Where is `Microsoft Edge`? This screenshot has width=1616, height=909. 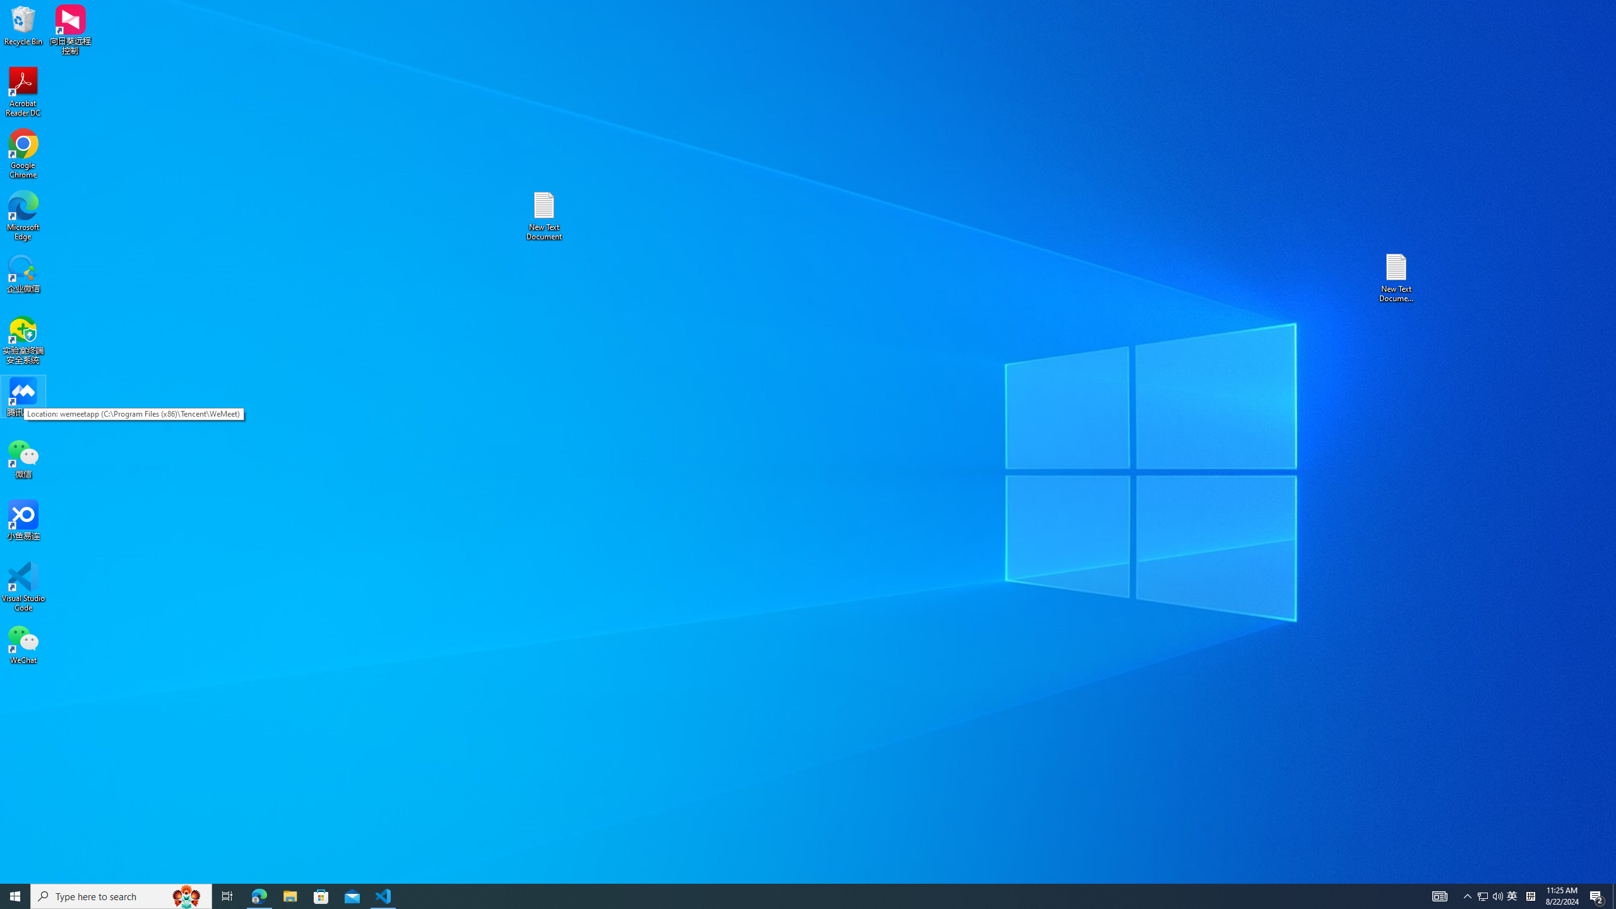
Microsoft Edge is located at coordinates (1512, 896).